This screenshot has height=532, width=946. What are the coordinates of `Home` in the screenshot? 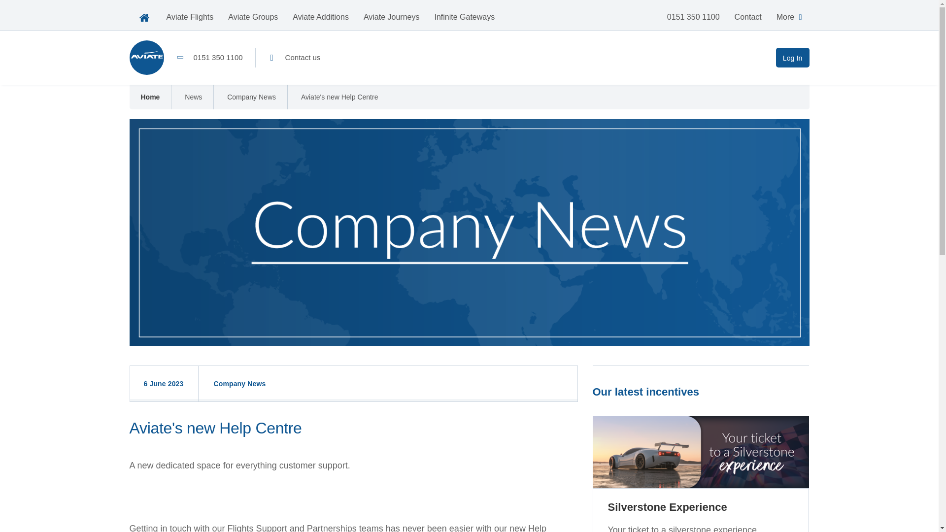 It's located at (150, 97).